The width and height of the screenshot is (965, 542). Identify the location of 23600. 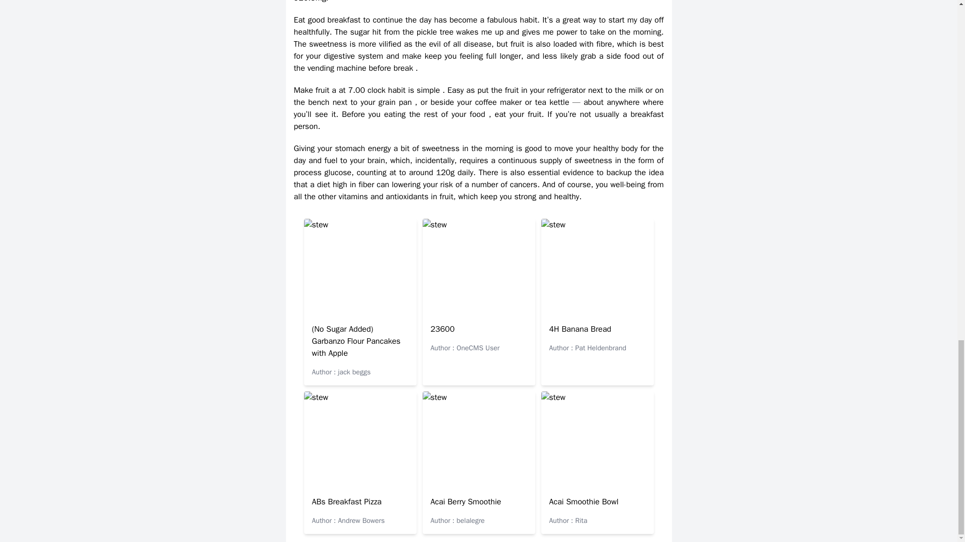
(442, 329).